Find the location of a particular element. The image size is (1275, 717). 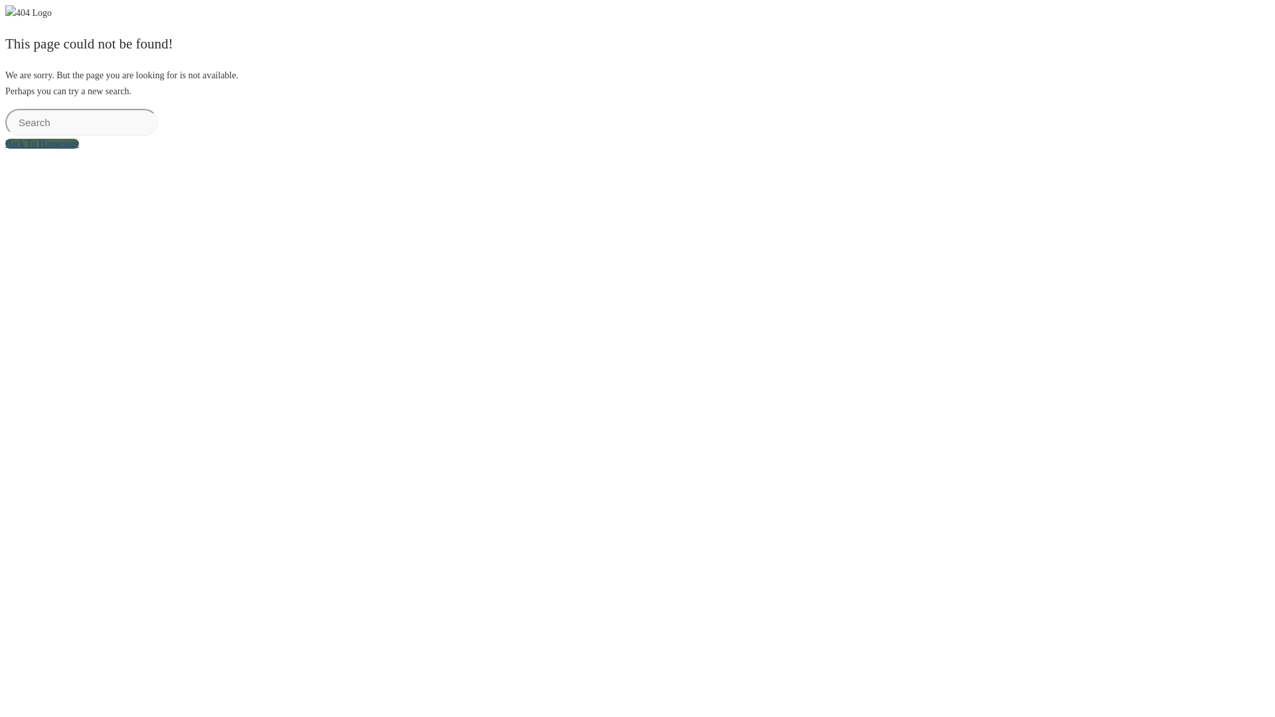

Skip to content is located at coordinates (5, 5).